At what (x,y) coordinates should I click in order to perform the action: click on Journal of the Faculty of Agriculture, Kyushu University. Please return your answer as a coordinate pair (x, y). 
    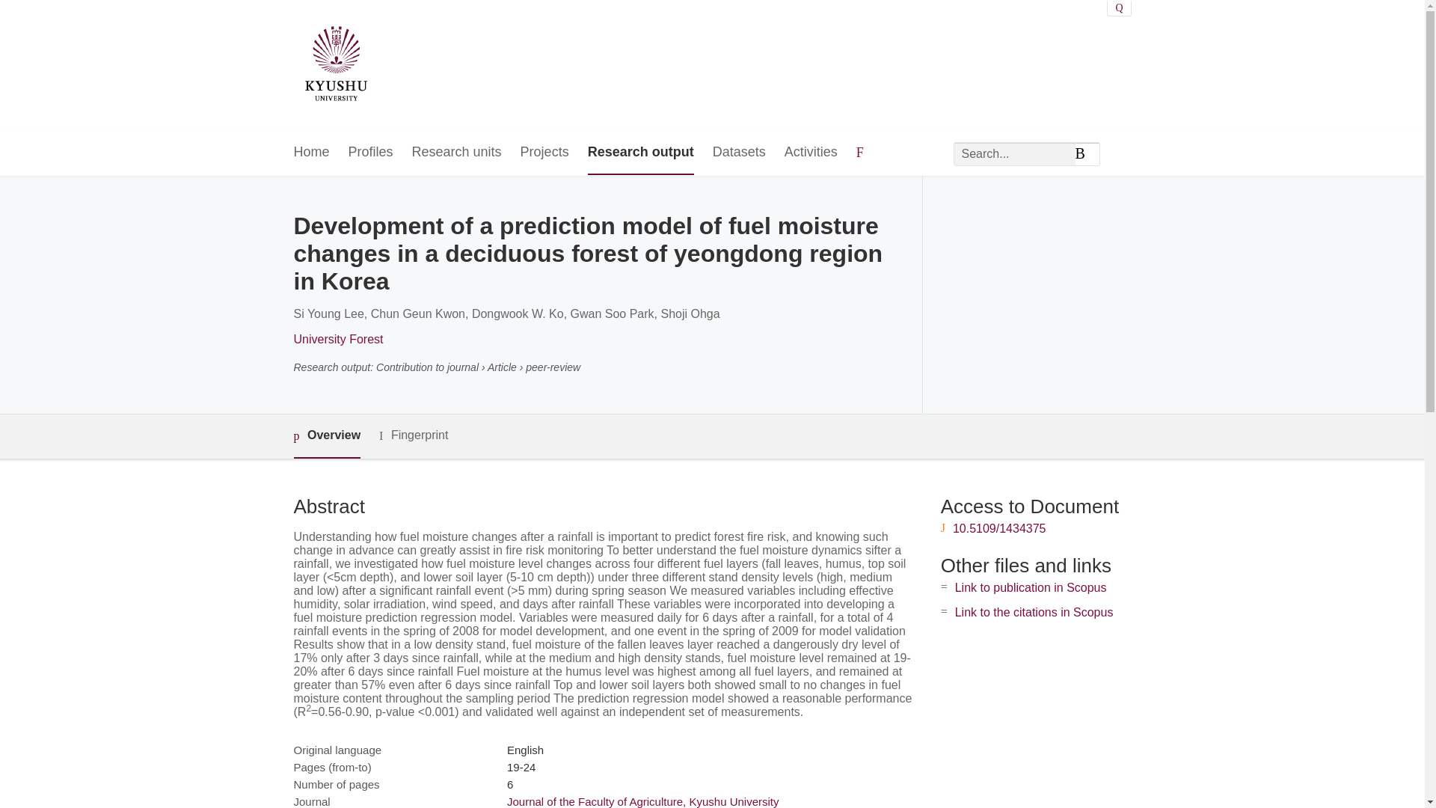
    Looking at the image, I should click on (643, 801).